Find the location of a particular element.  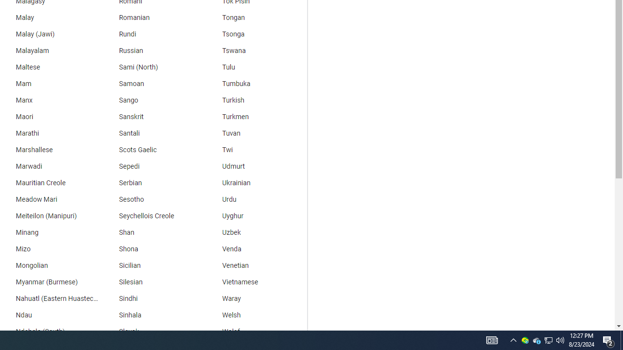

Uzbek is located at coordinates (256, 232).